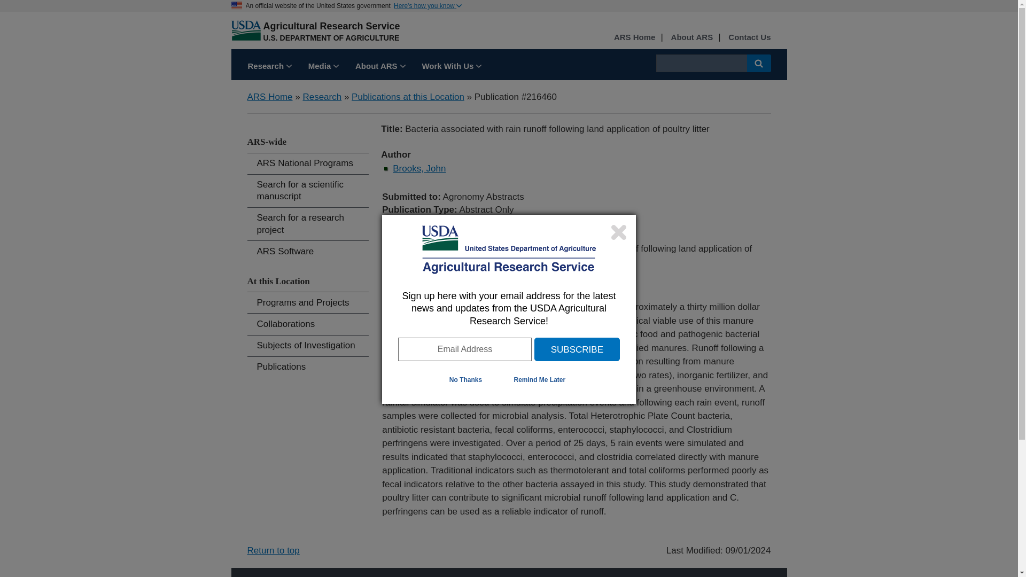 The width and height of the screenshot is (1026, 577). Describe the element at coordinates (324, 67) in the screenshot. I see `Media` at that location.